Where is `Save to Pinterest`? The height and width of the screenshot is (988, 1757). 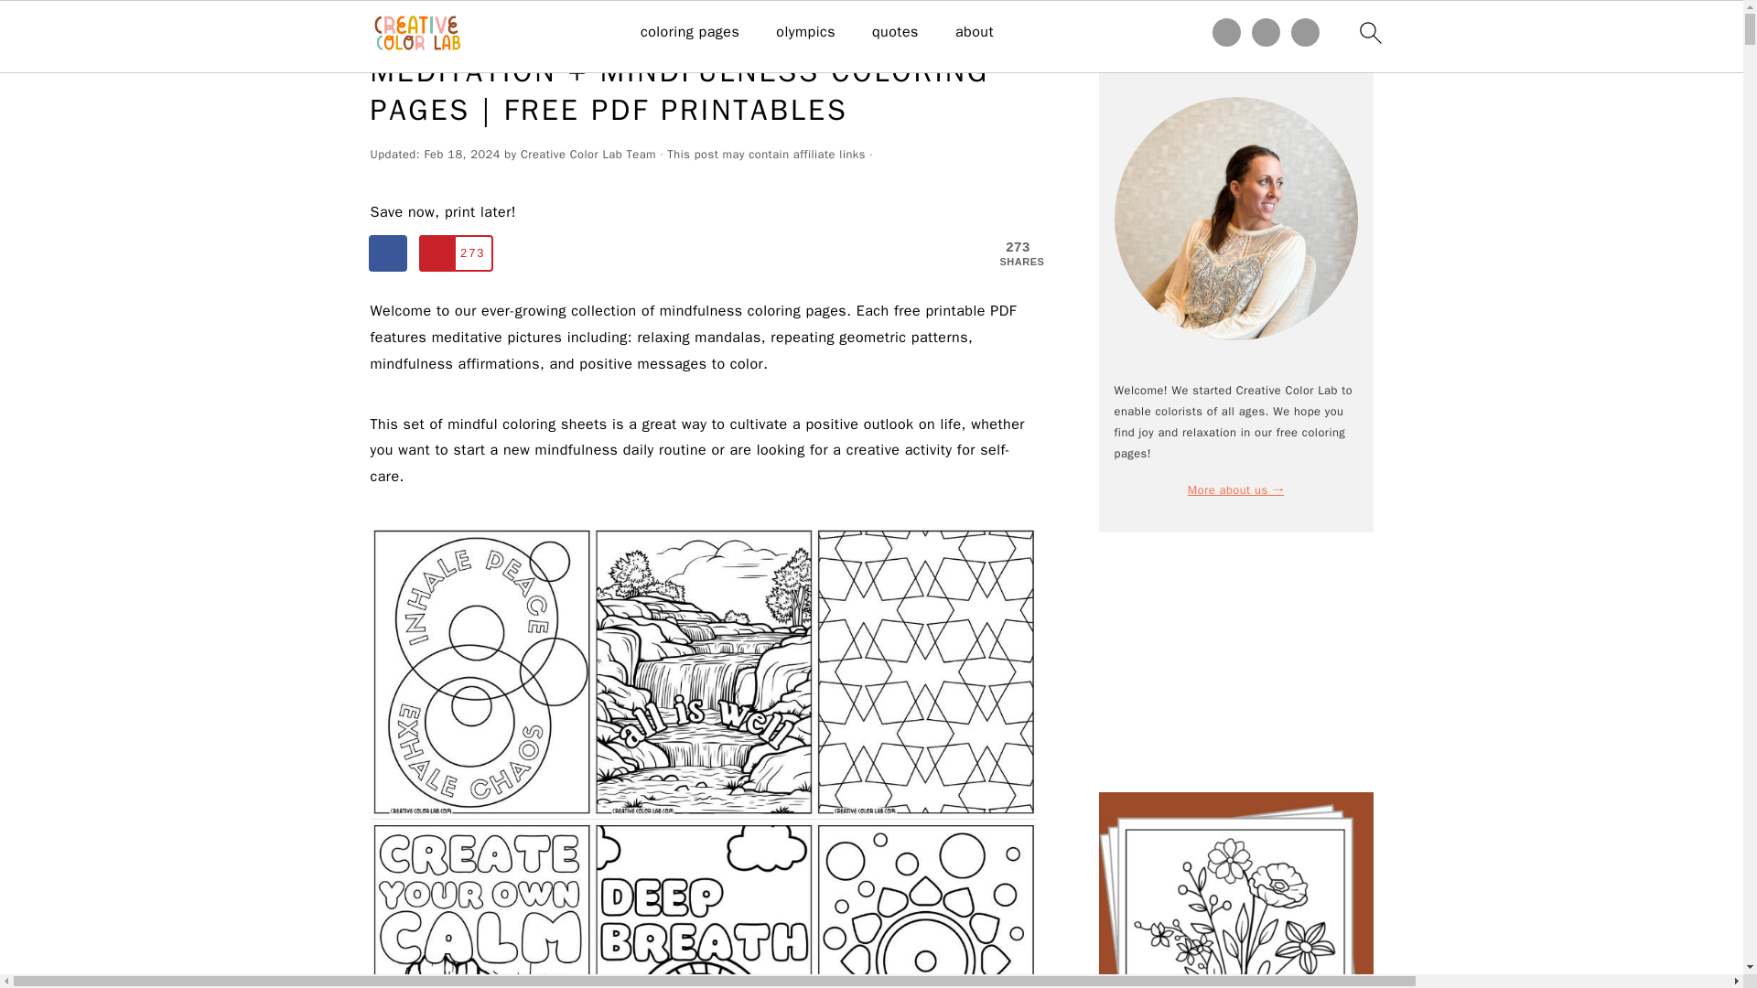 Save to Pinterest is located at coordinates (456, 253).